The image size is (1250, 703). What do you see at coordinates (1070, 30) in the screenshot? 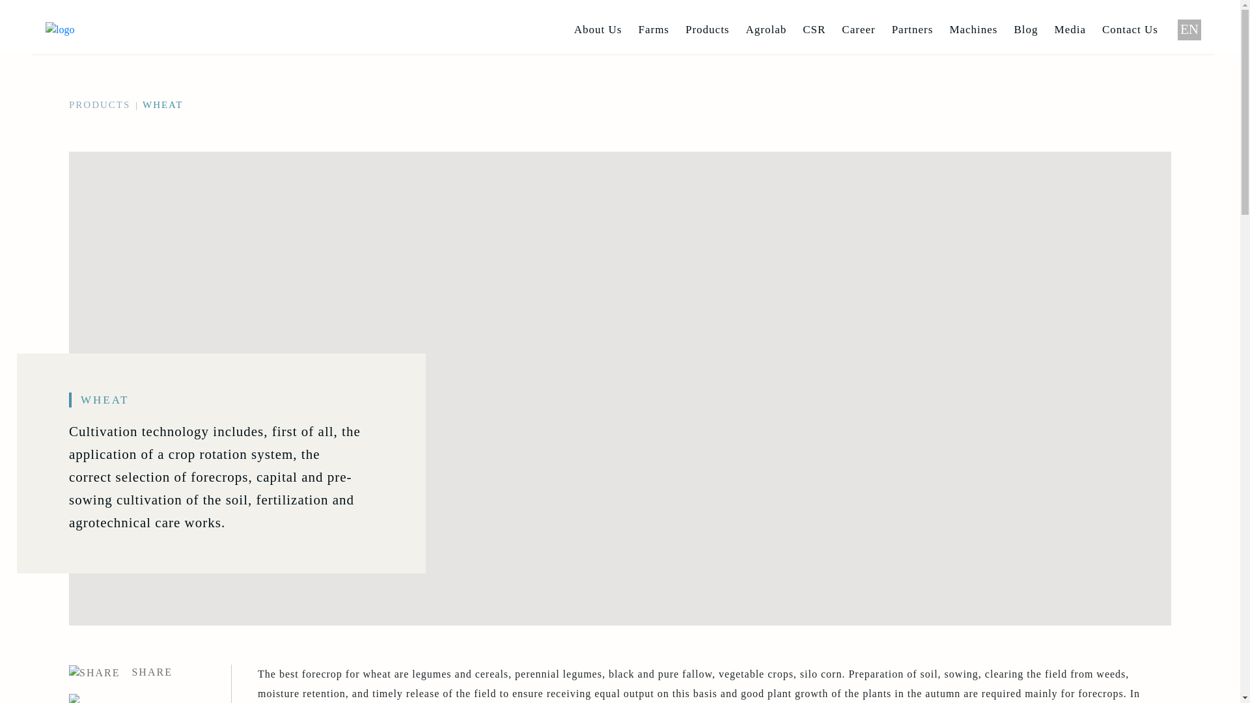
I see `Media` at bounding box center [1070, 30].